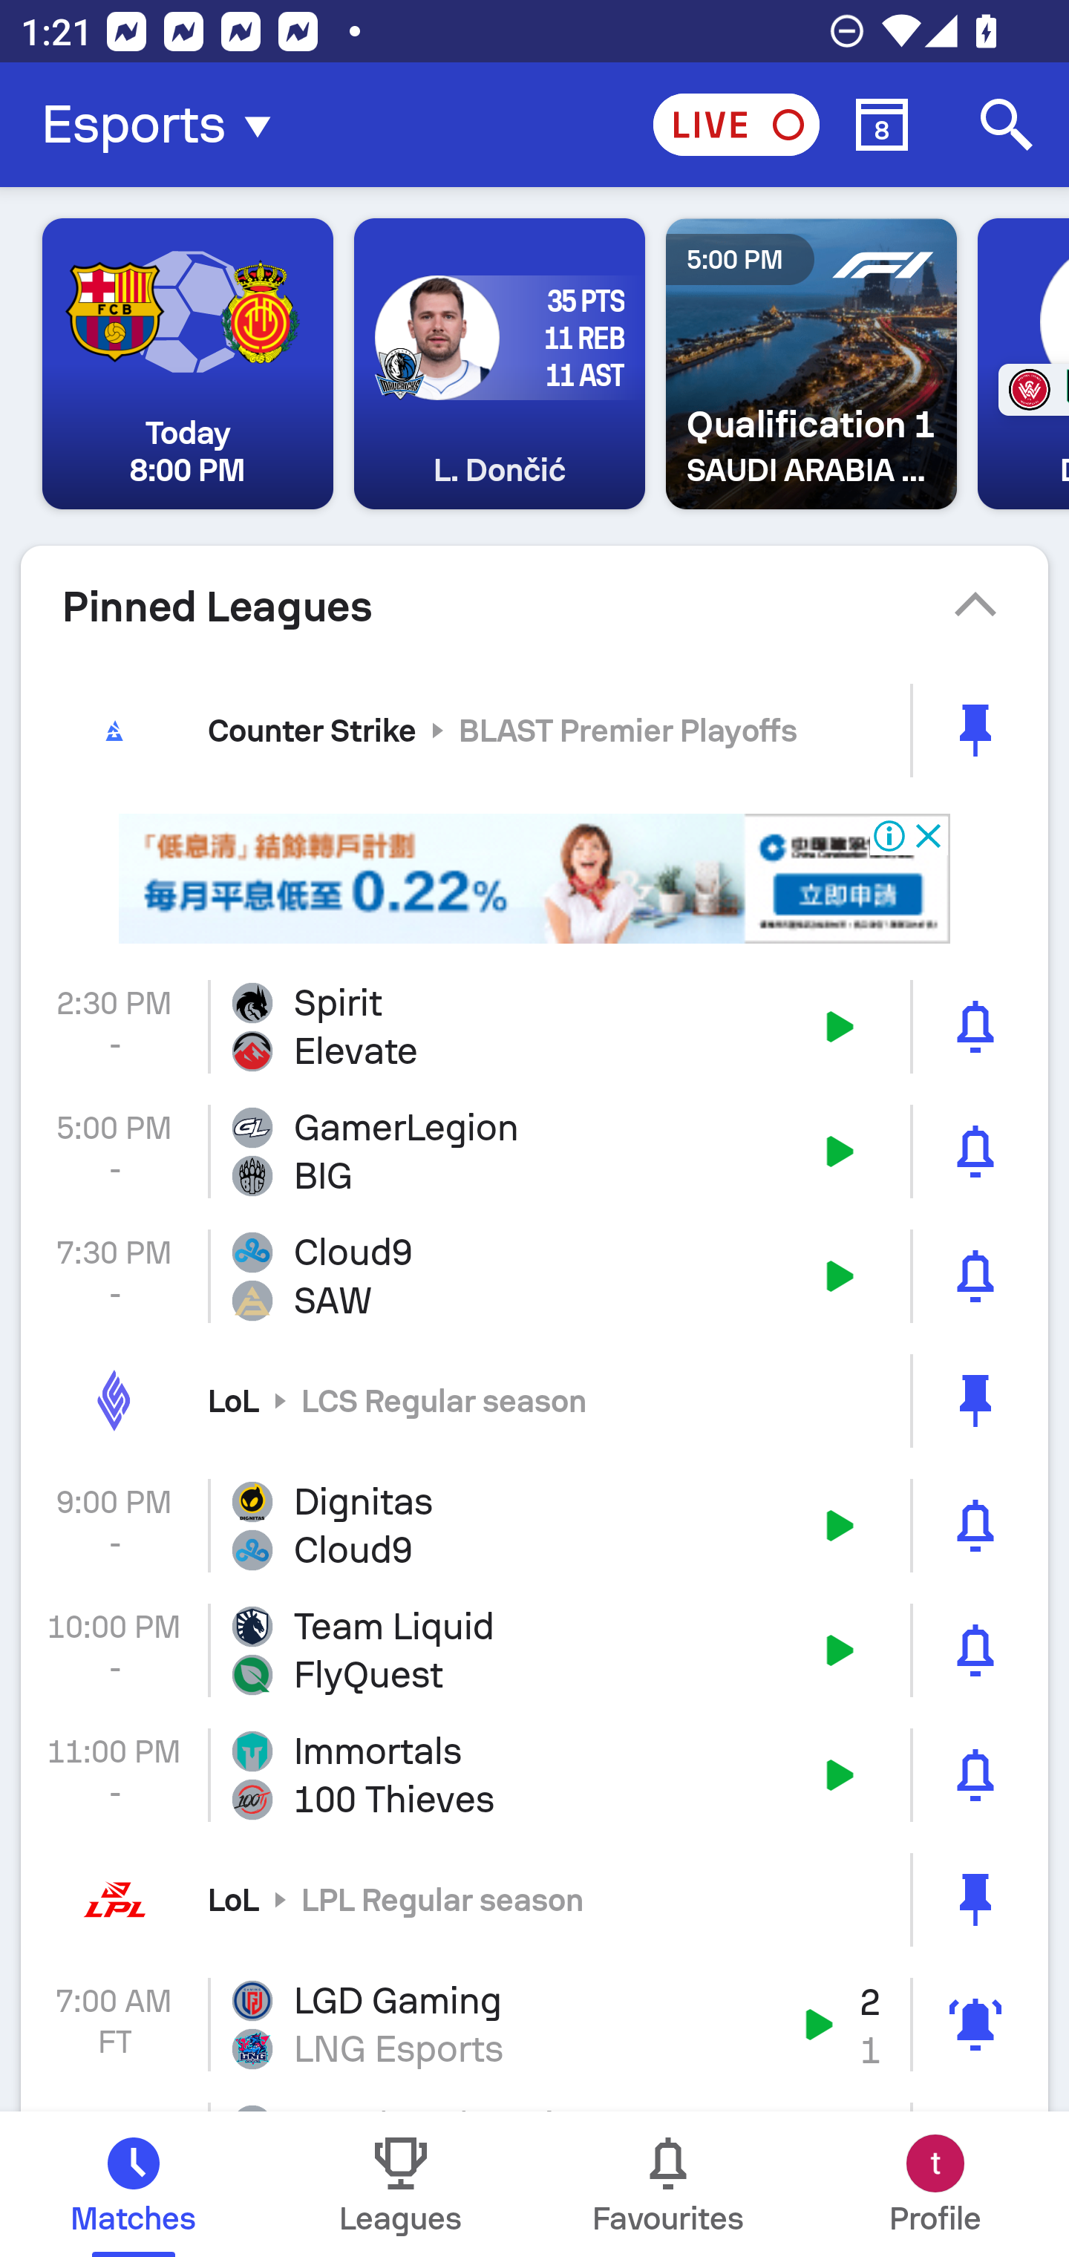 The image size is (1069, 2257). I want to click on Calendar, so click(882, 125).